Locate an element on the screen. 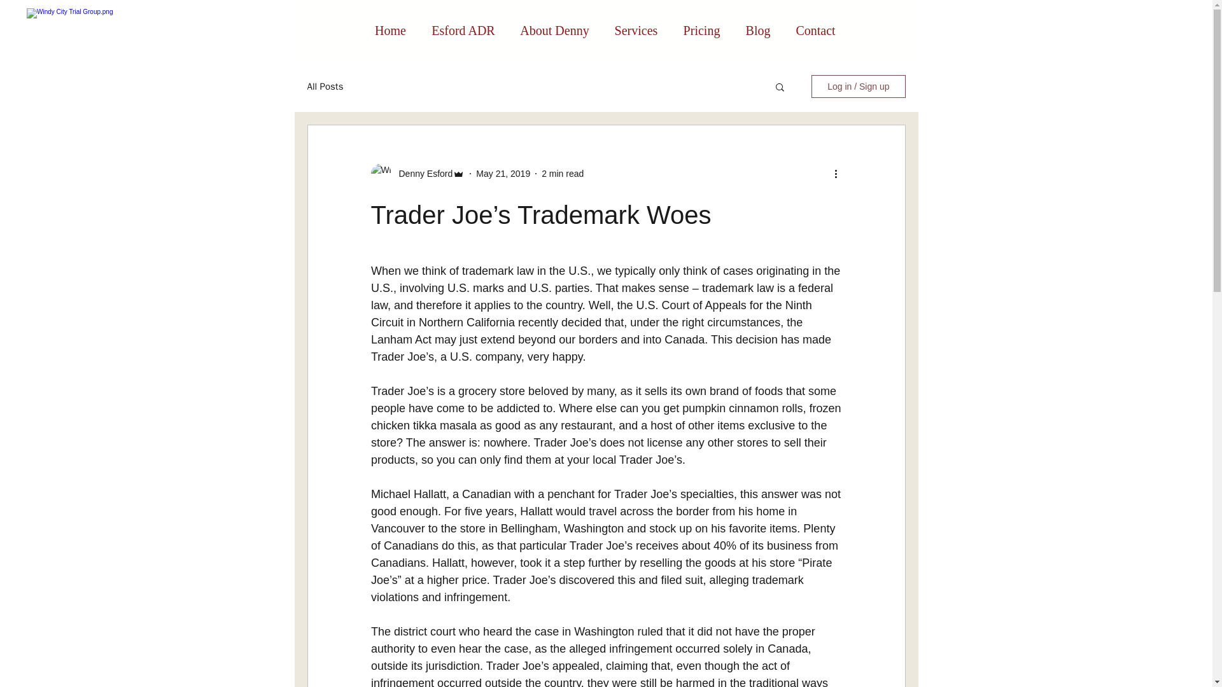  Pricing is located at coordinates (702, 31).